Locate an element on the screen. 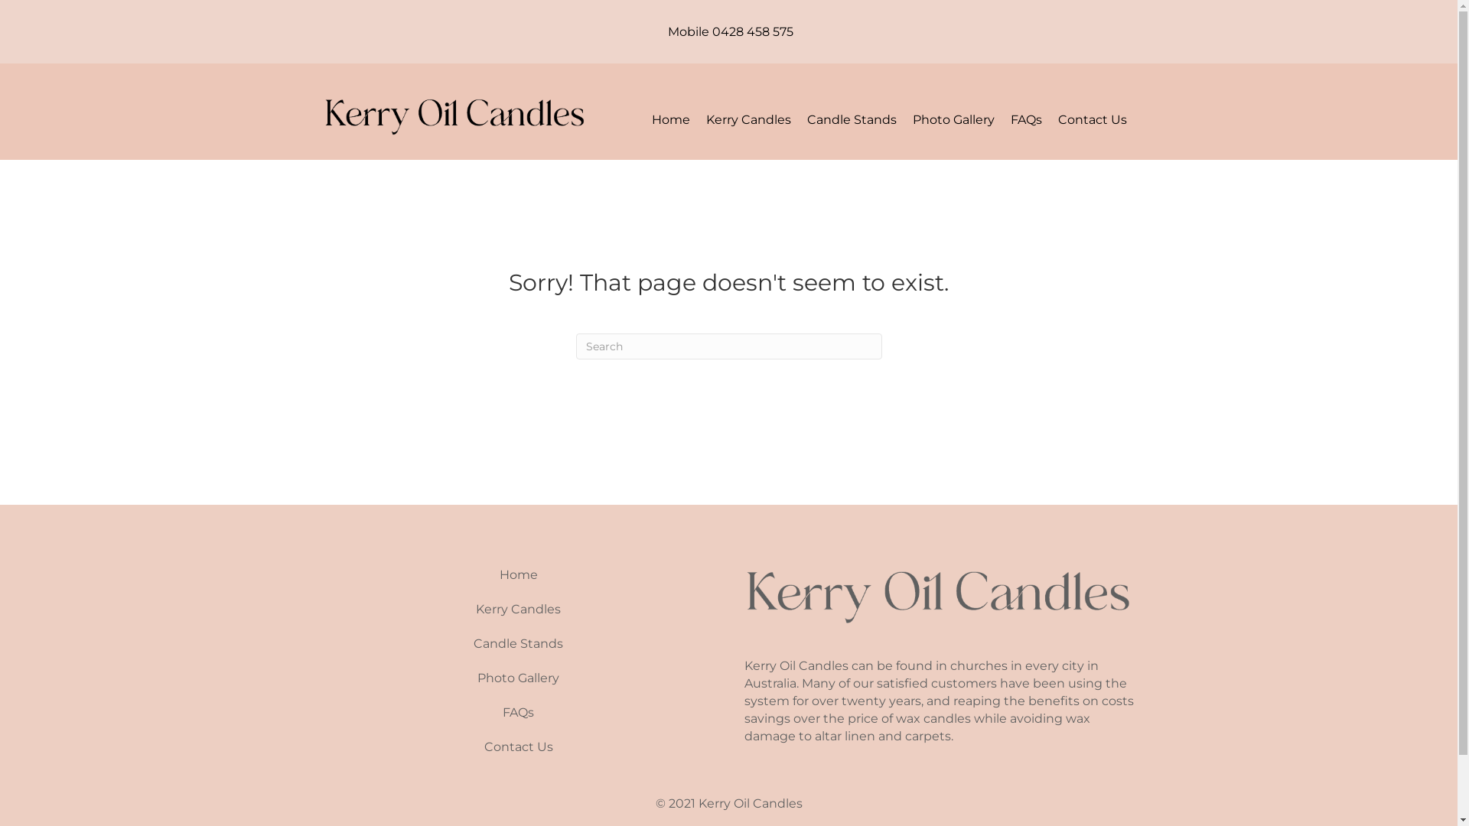 This screenshot has height=826, width=1469. Kerry Candles is located at coordinates (748, 120).